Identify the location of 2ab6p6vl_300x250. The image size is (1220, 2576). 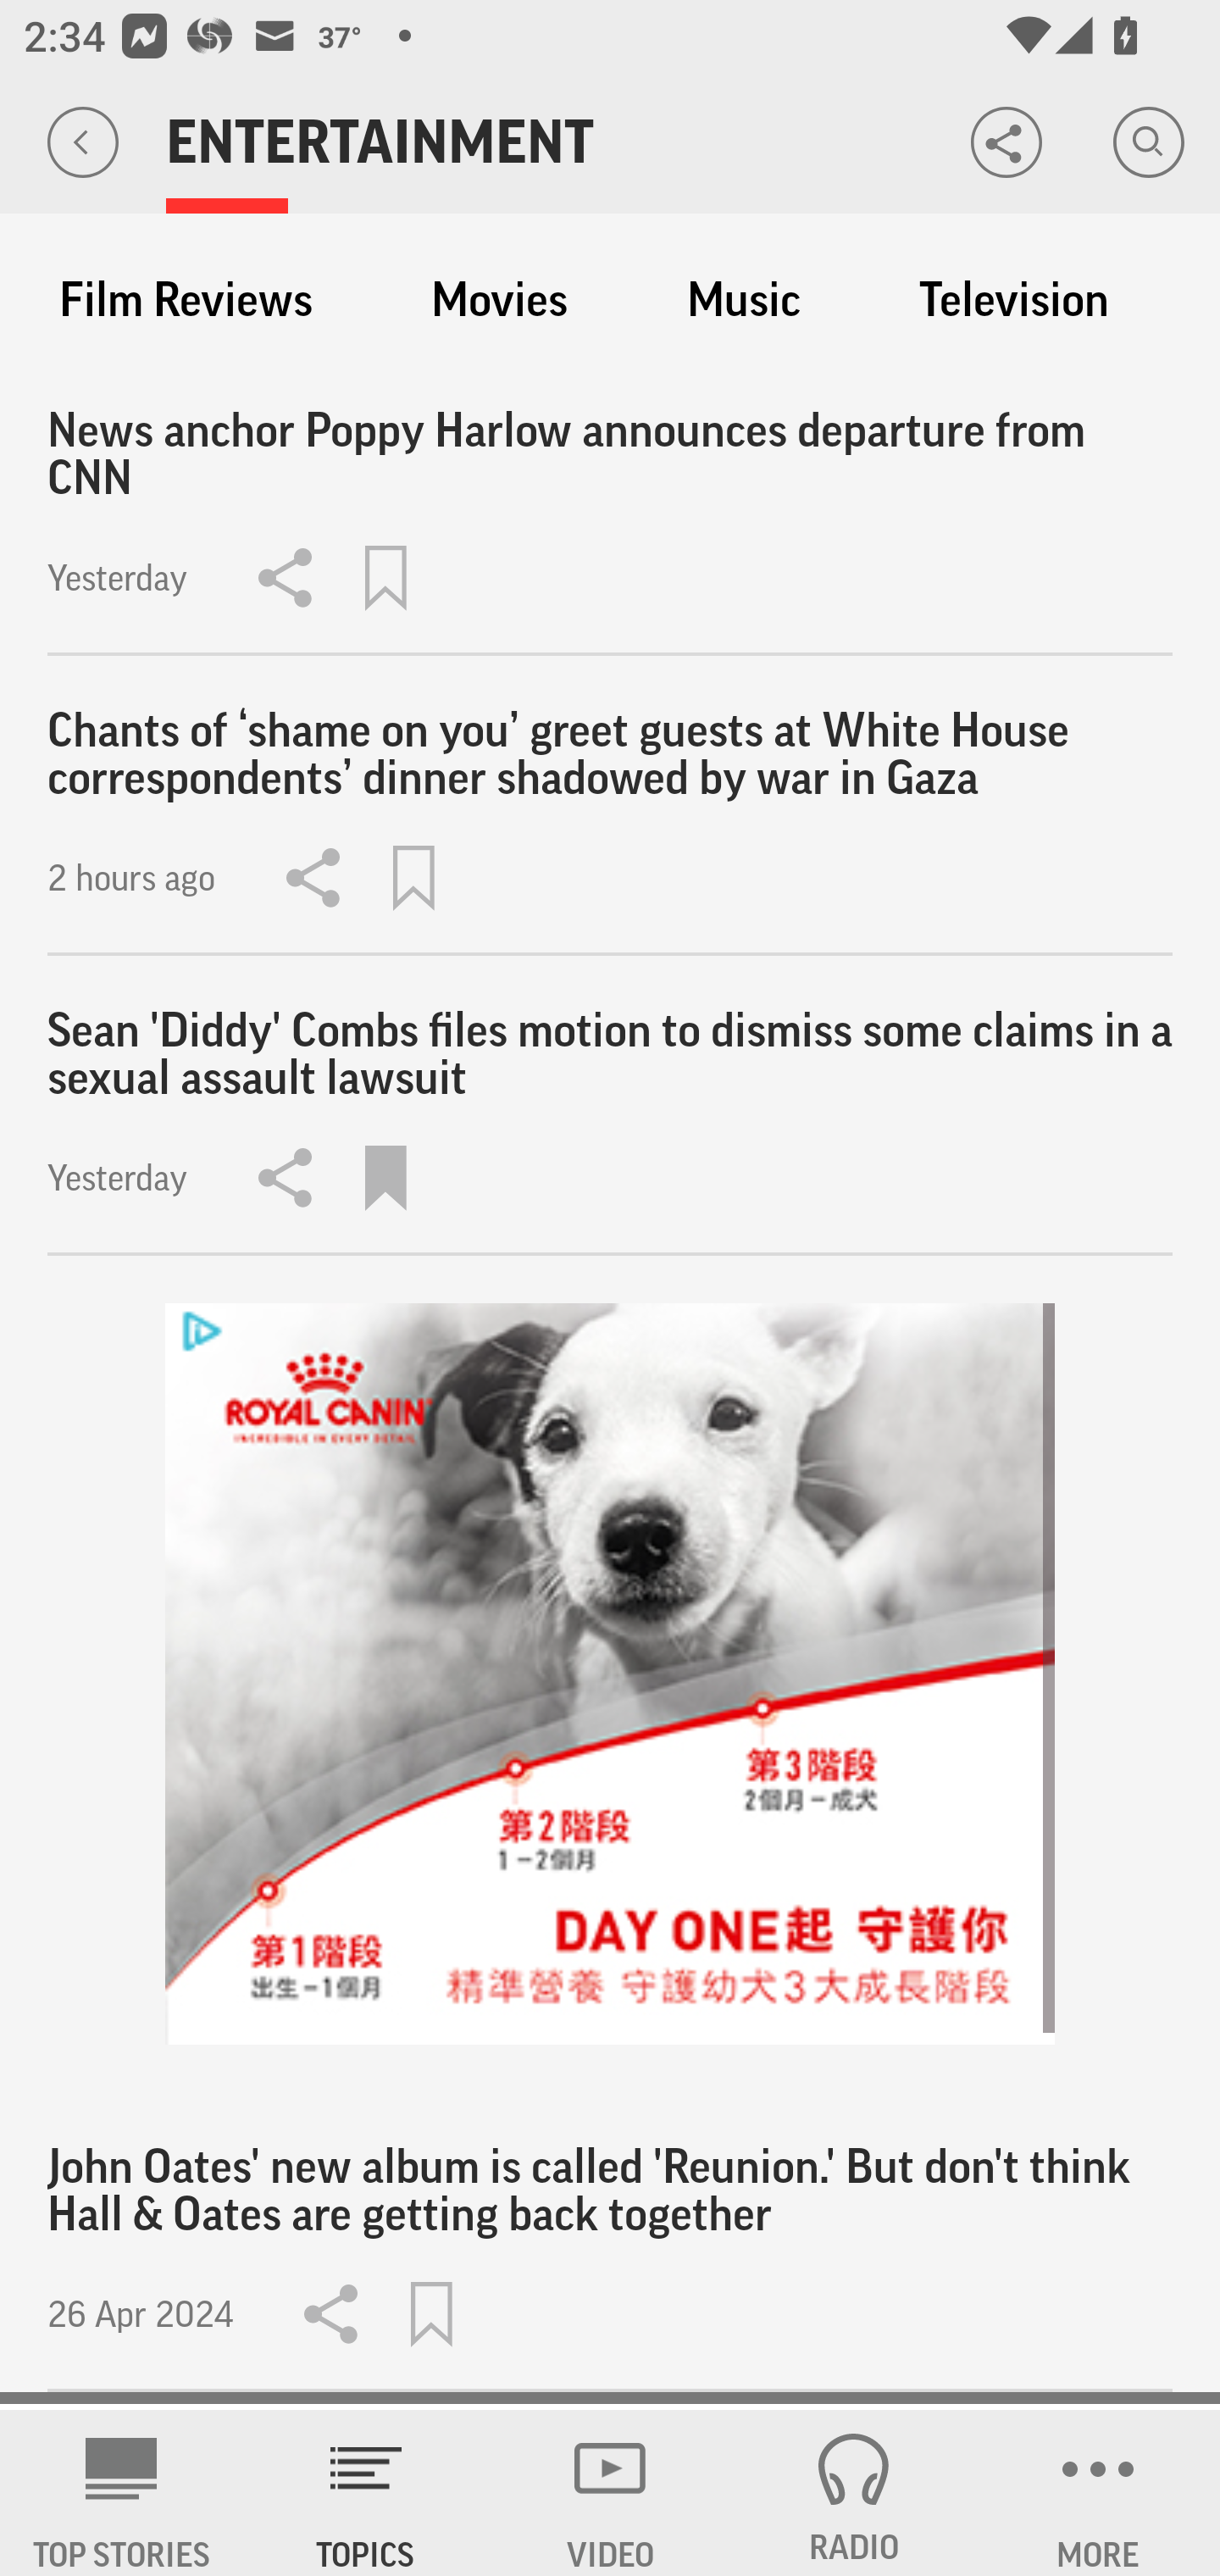
(610, 1674).